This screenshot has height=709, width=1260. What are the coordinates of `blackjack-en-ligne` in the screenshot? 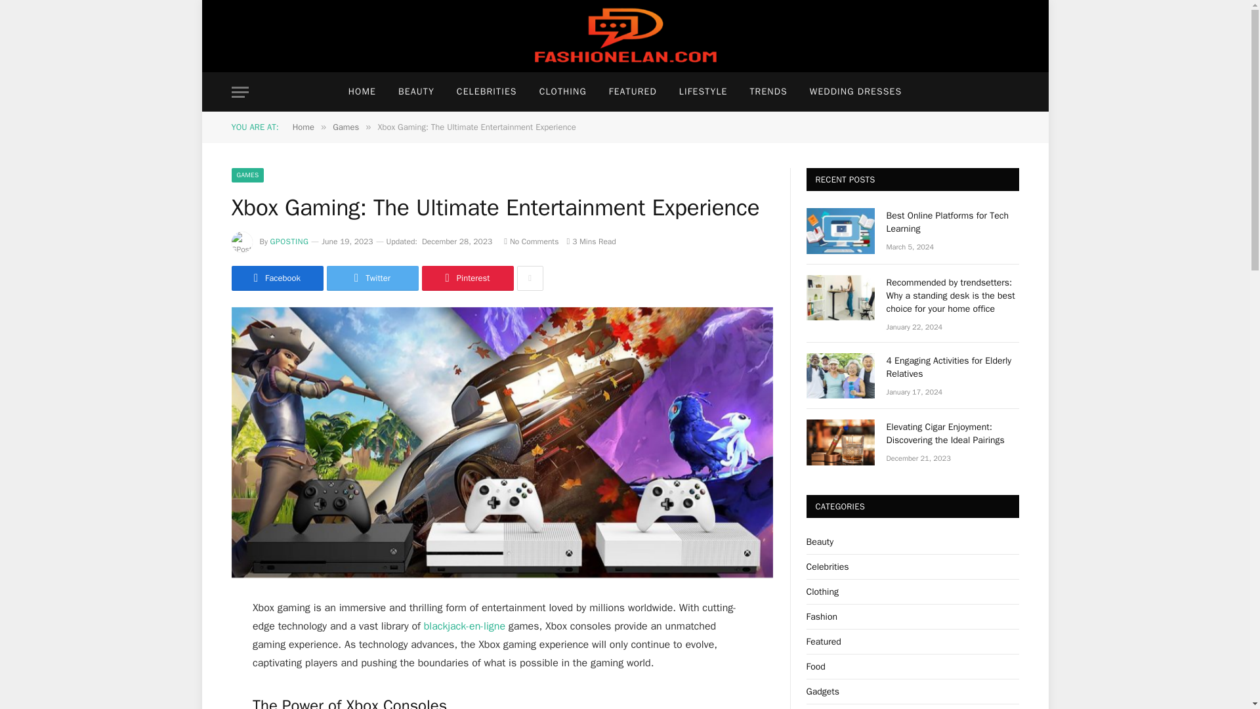 It's located at (464, 626).